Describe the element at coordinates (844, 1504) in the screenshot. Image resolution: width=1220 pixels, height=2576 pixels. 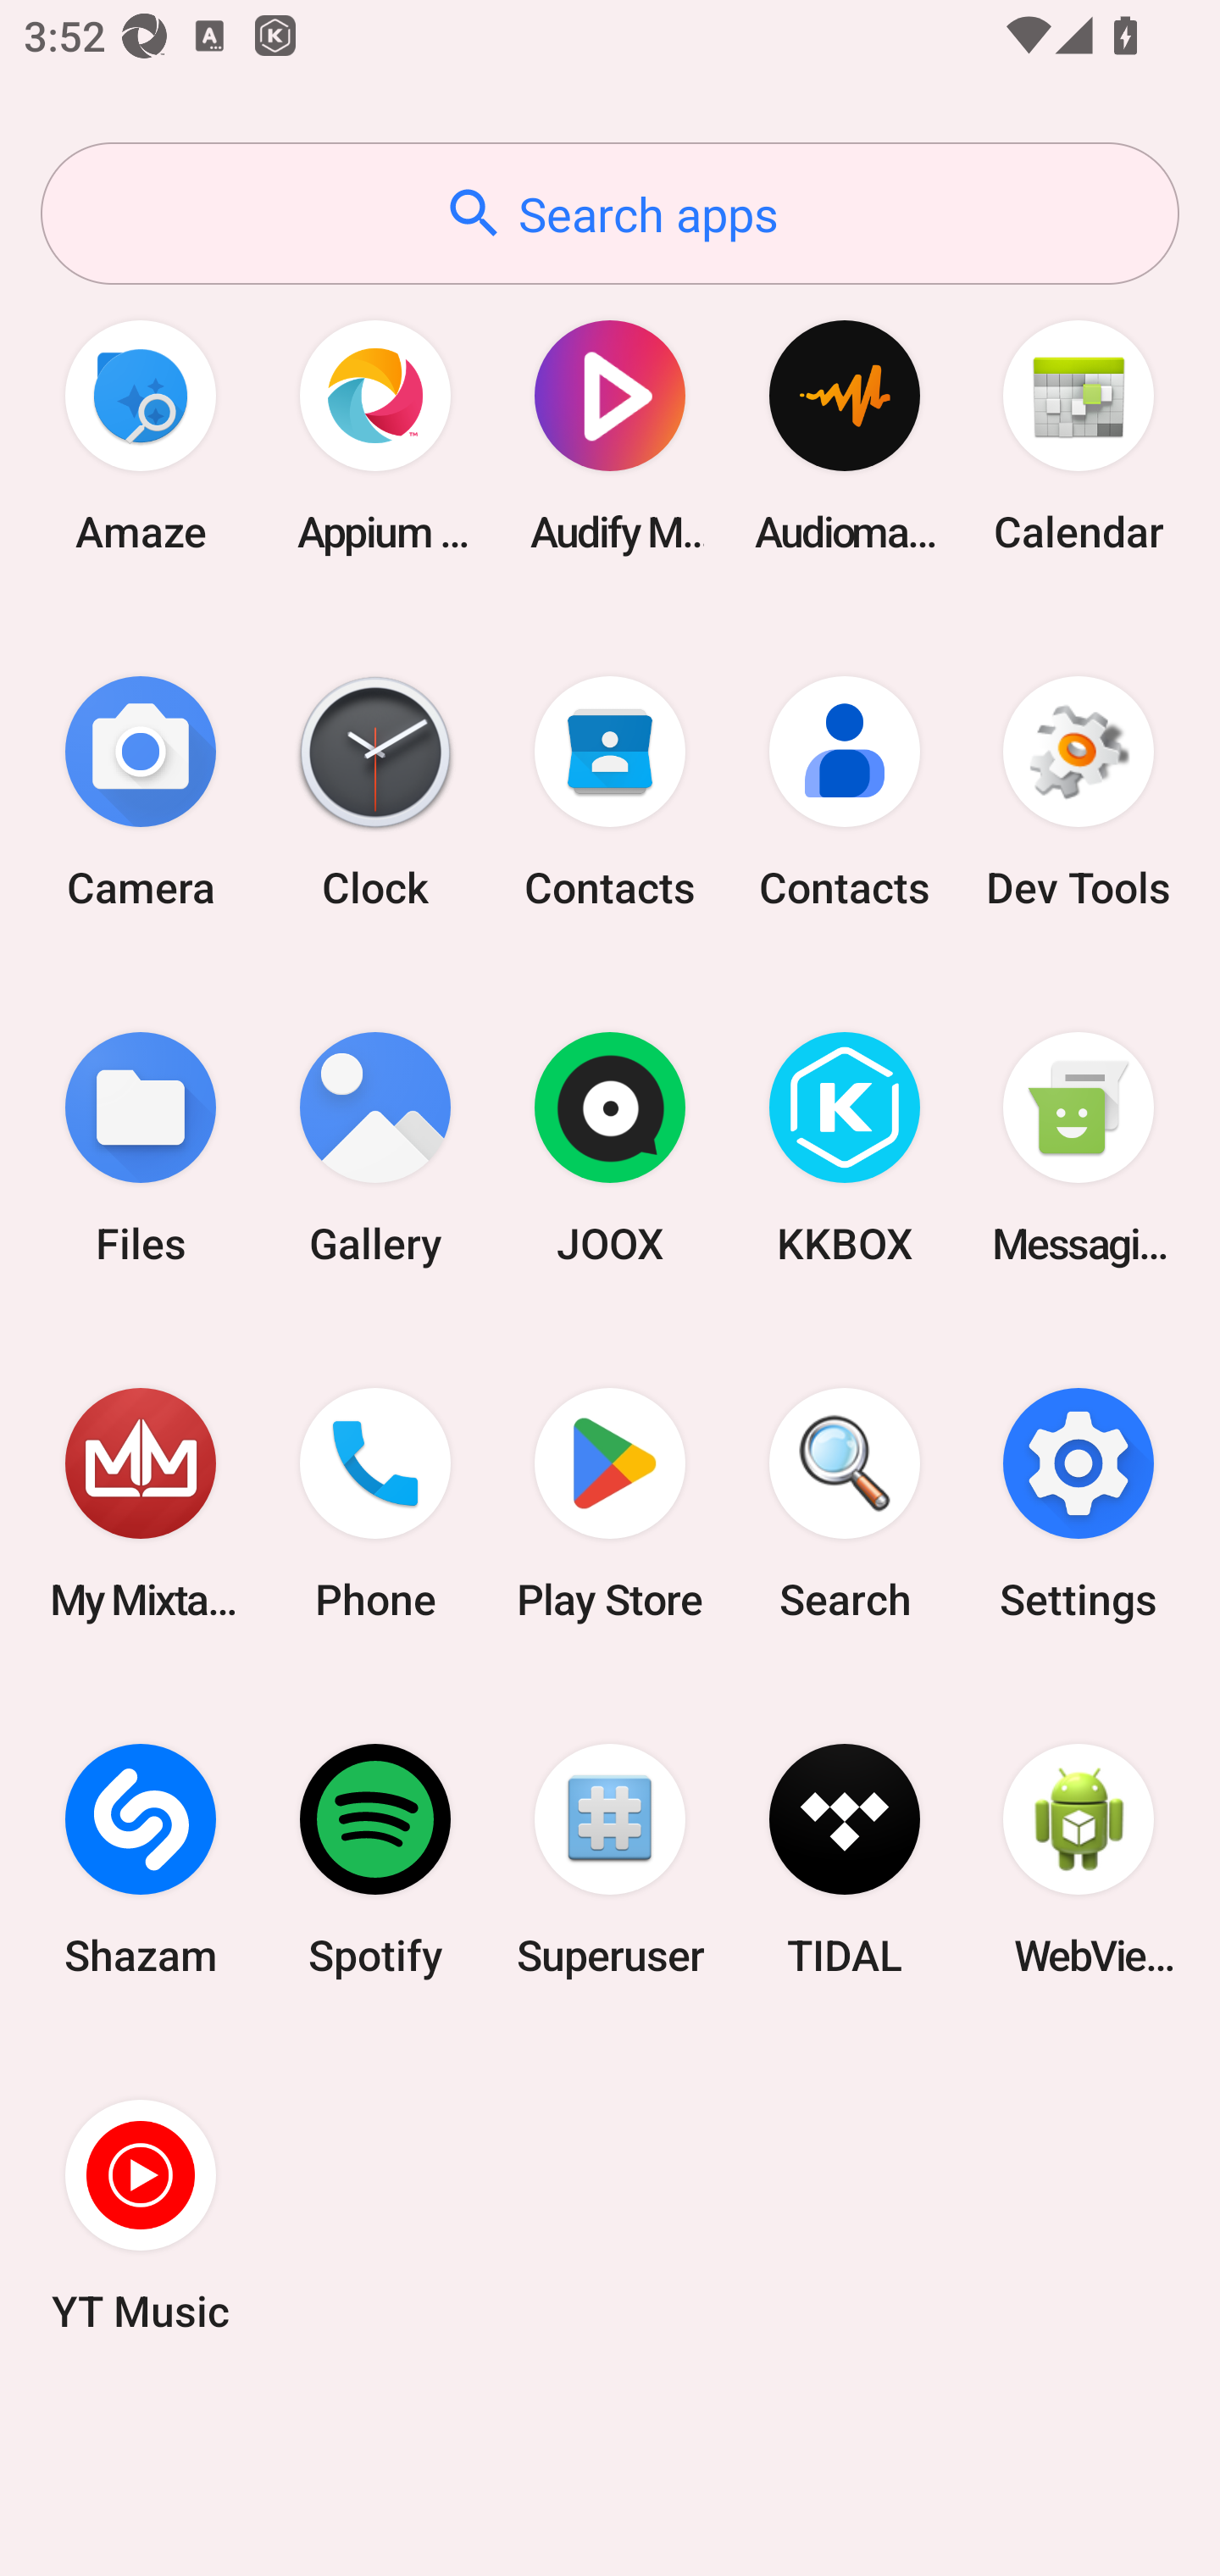
I see `Search` at that location.